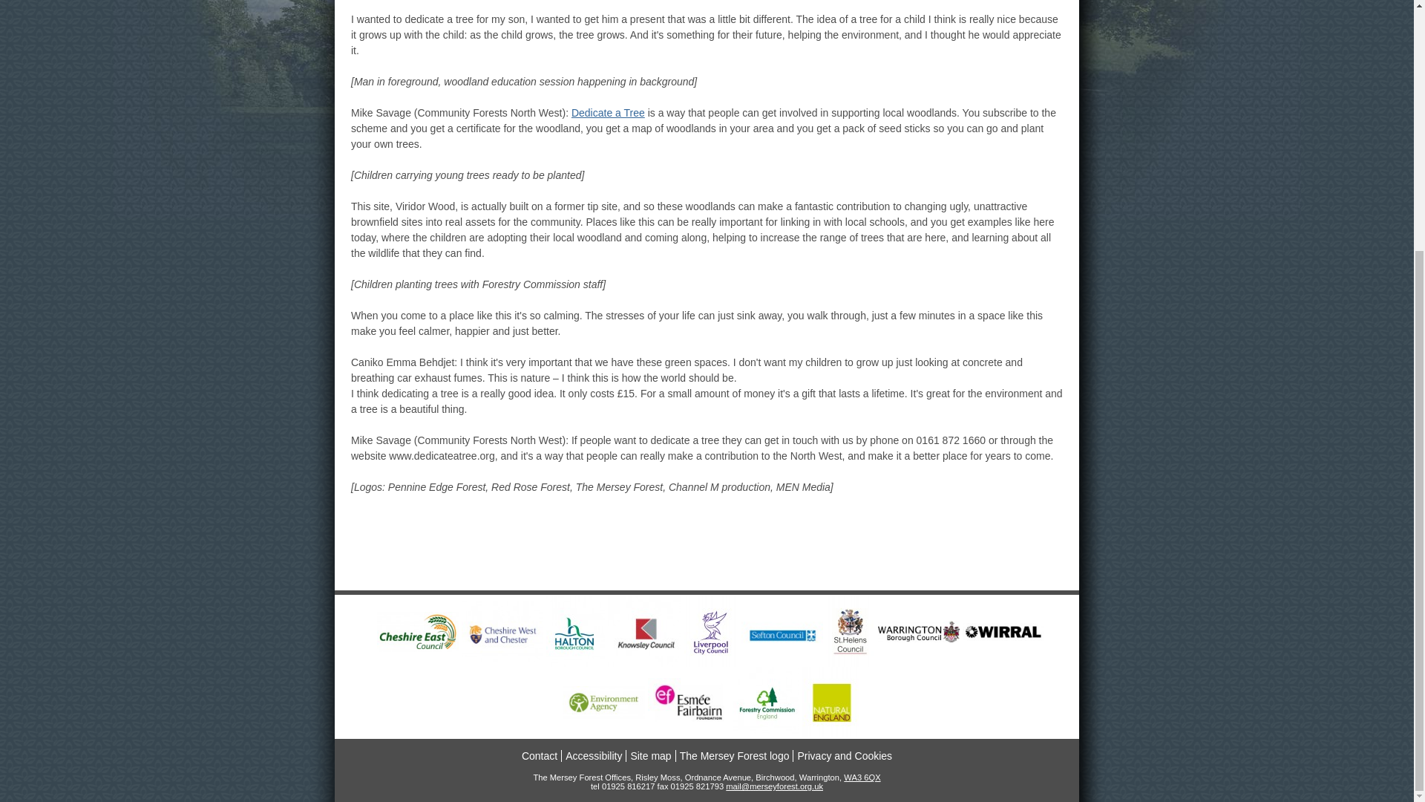  I want to click on Cheshire East, so click(414, 632).